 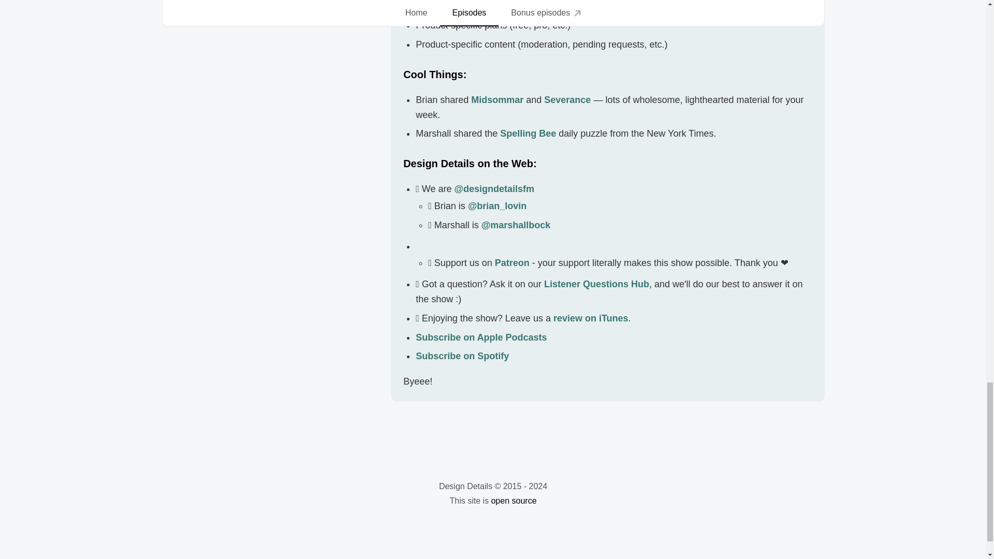 What do you see at coordinates (591, 318) in the screenshot?
I see `review on iTunes` at bounding box center [591, 318].